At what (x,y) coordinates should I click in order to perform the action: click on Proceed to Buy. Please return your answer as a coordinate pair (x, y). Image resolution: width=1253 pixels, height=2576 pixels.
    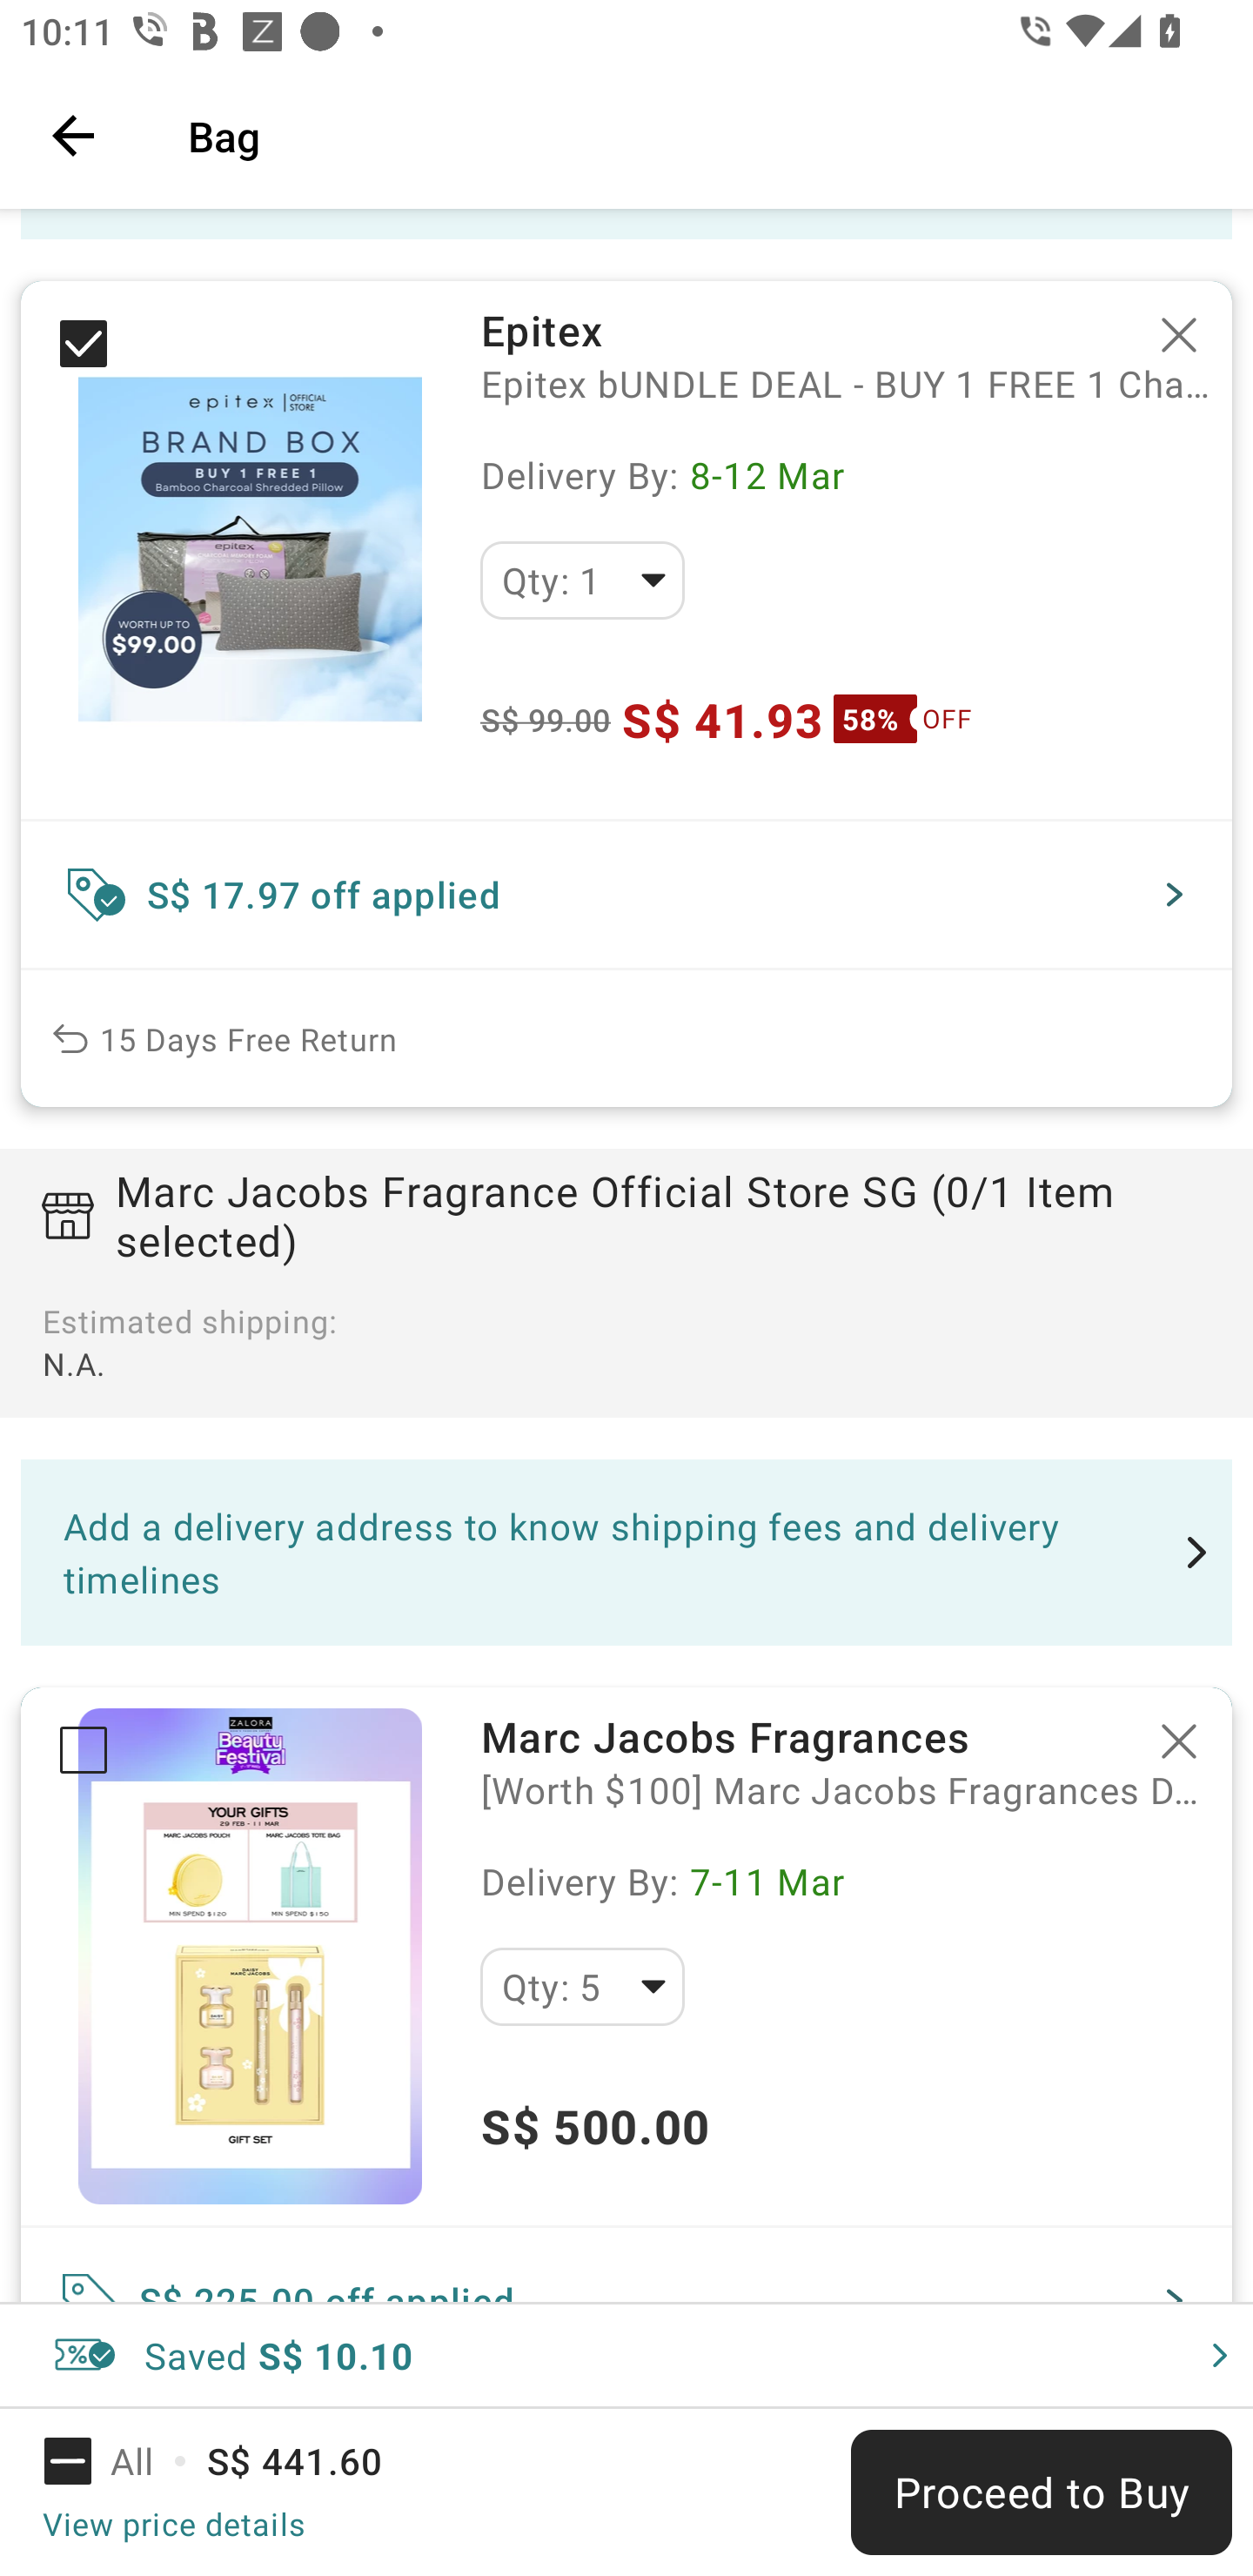
    Looking at the image, I should click on (1041, 2492).